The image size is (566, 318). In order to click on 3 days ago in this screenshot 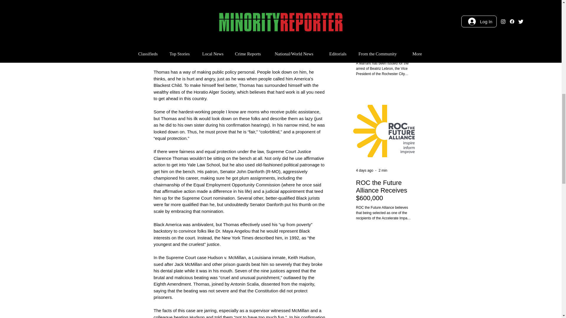, I will do `click(365, 26)`.